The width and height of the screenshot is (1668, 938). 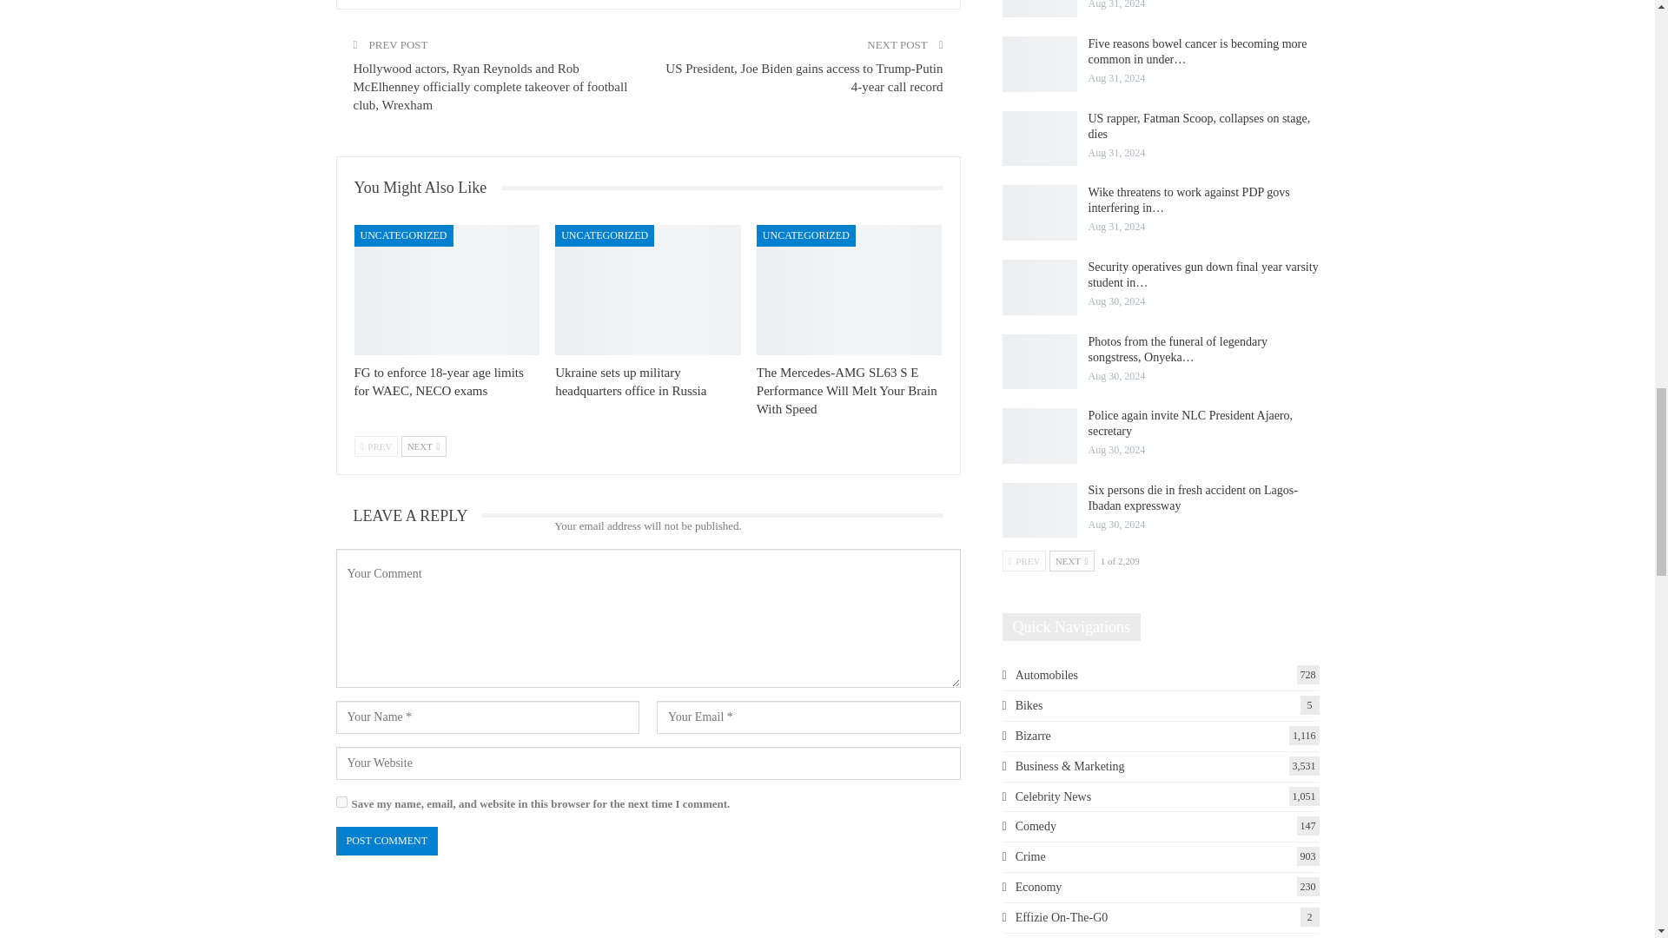 I want to click on Ukraine sets up military headquarters office in Russia, so click(x=631, y=381).